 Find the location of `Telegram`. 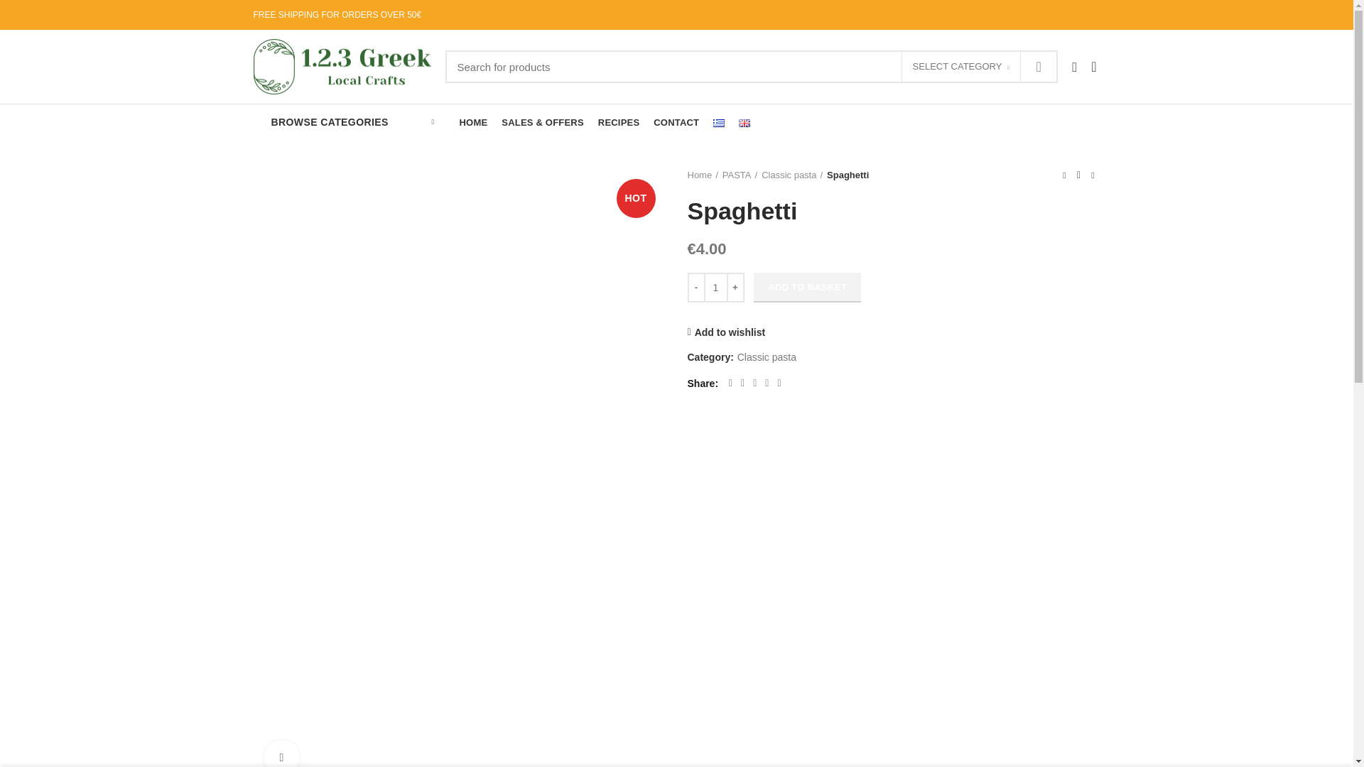

Telegram is located at coordinates (779, 383).